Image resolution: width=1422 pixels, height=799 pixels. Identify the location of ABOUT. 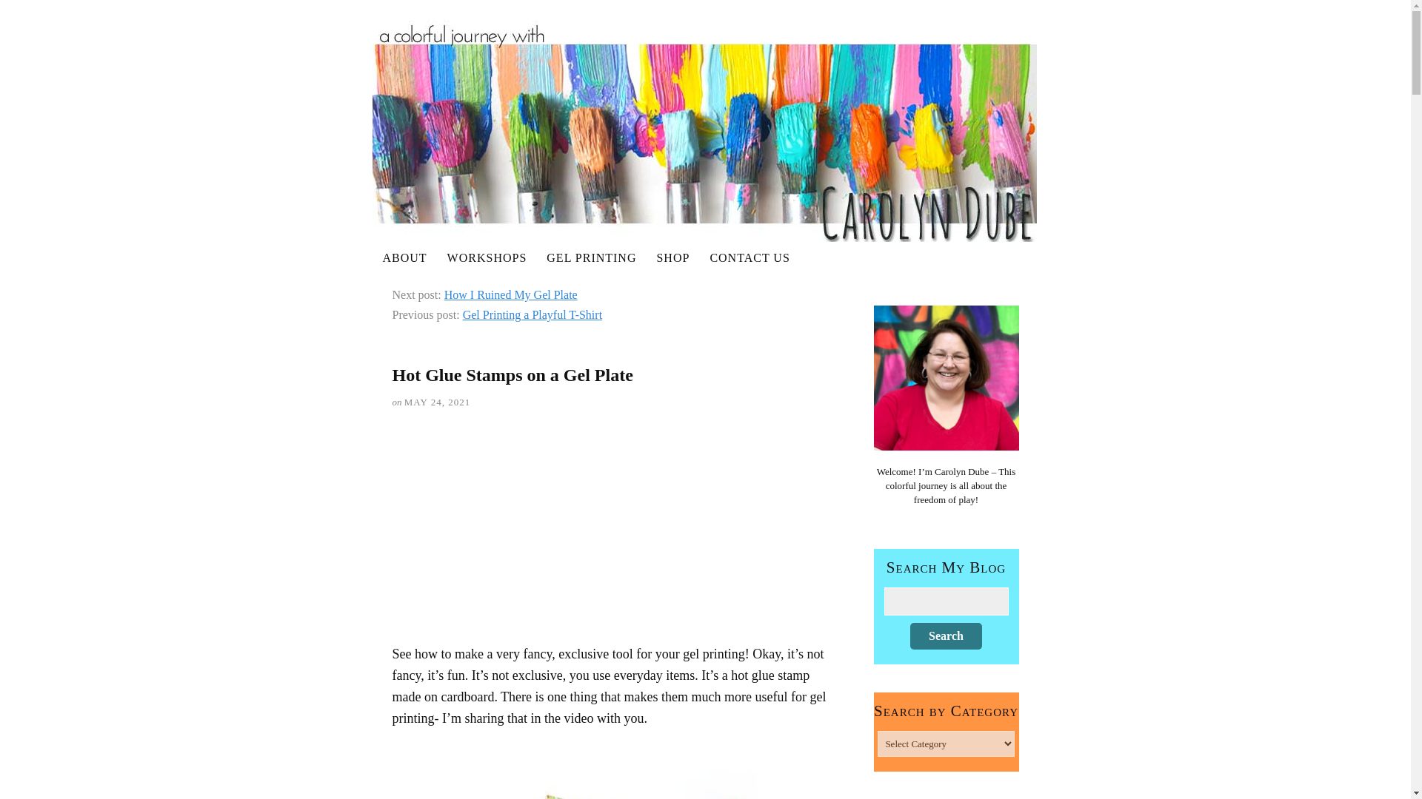
(405, 257).